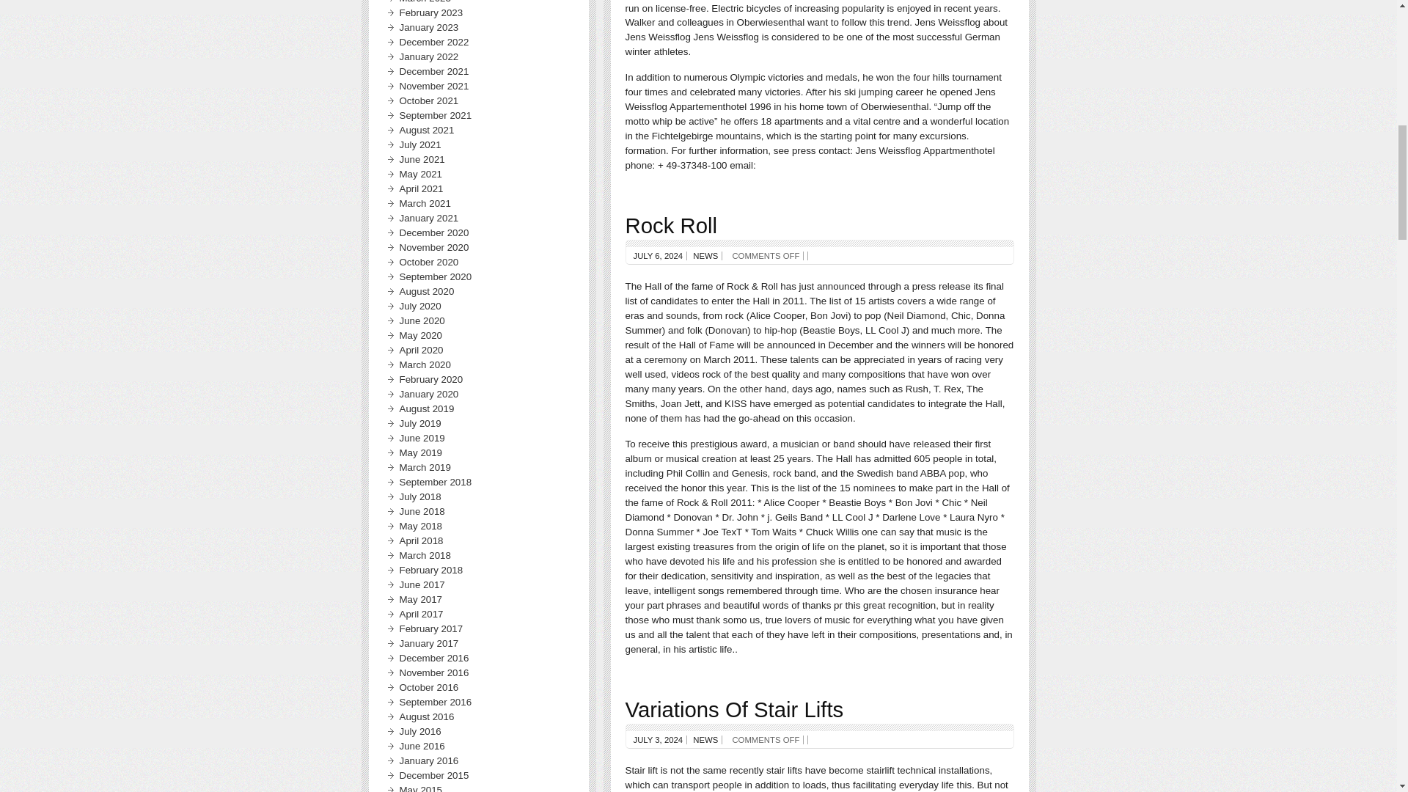  I want to click on Rock Roll, so click(670, 225).